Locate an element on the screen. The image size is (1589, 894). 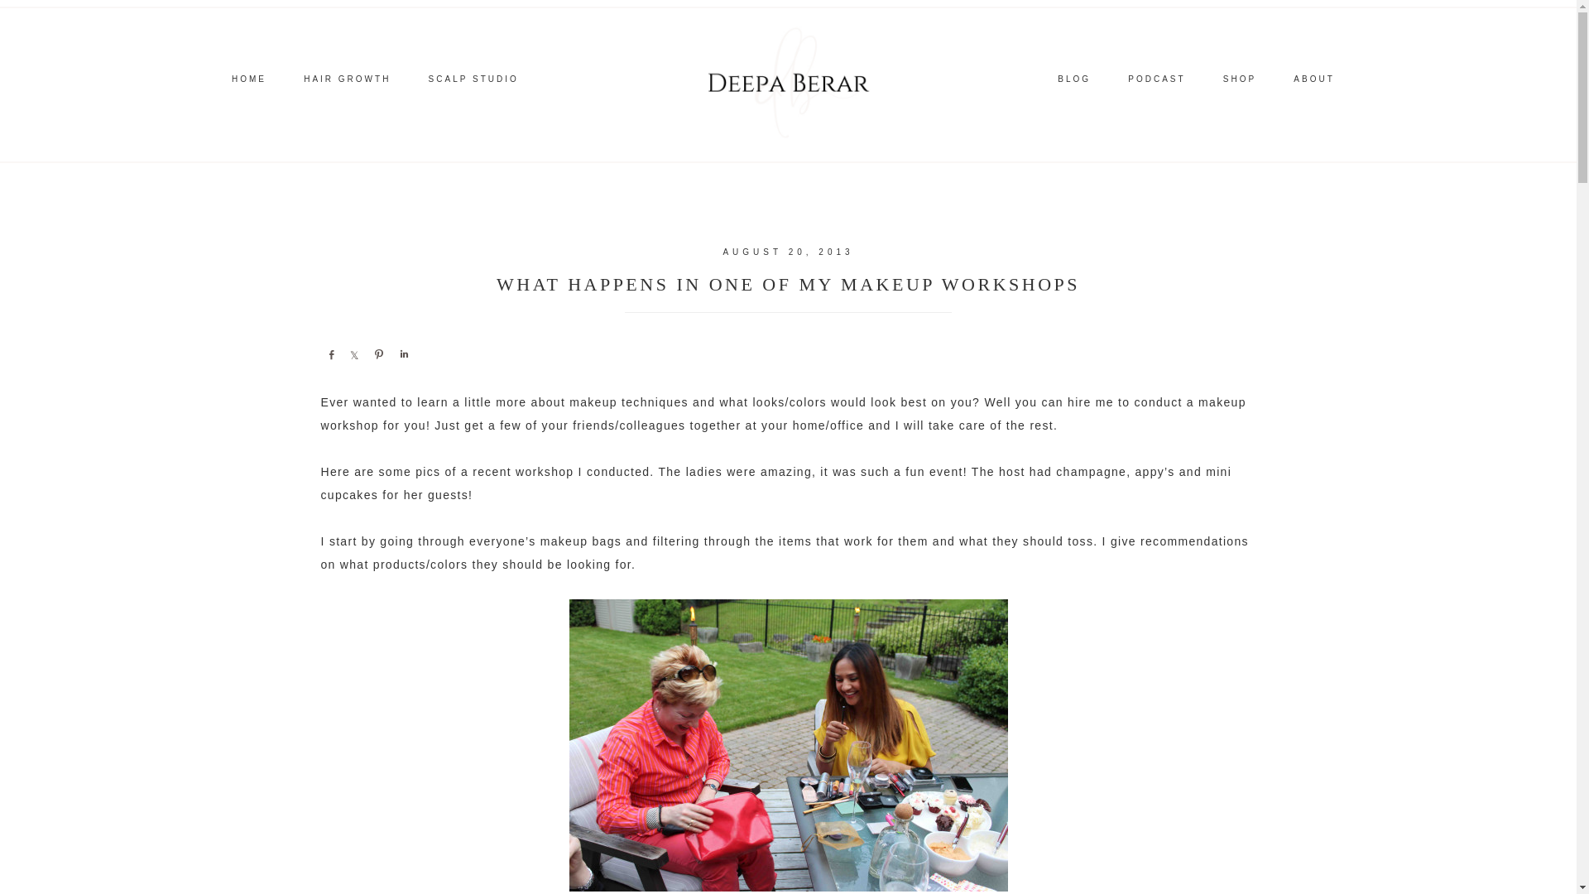
SCALP STUDIO is located at coordinates (473, 82).